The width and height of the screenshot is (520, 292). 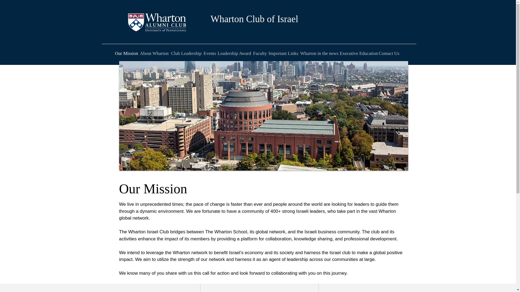 I want to click on Important Links, so click(x=283, y=53).